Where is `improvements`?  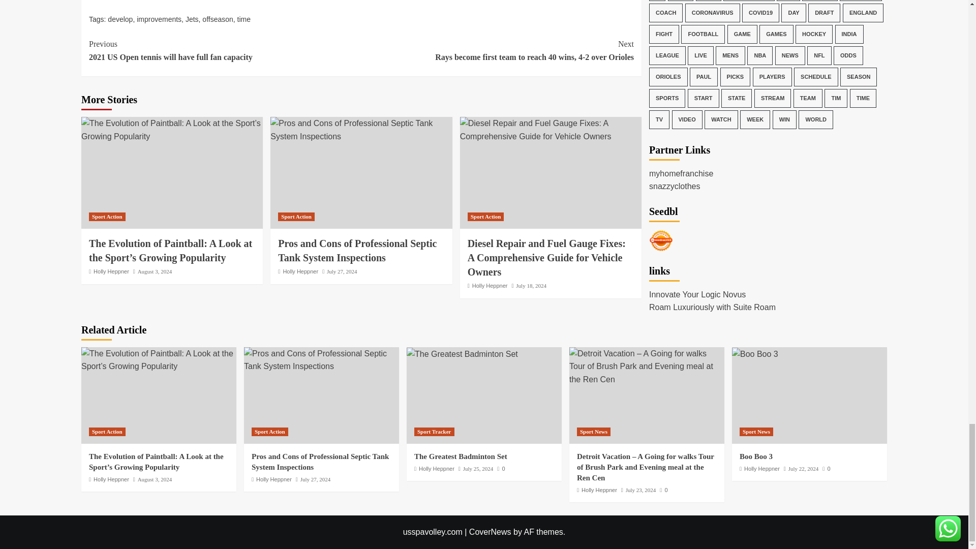
improvements is located at coordinates (159, 19).